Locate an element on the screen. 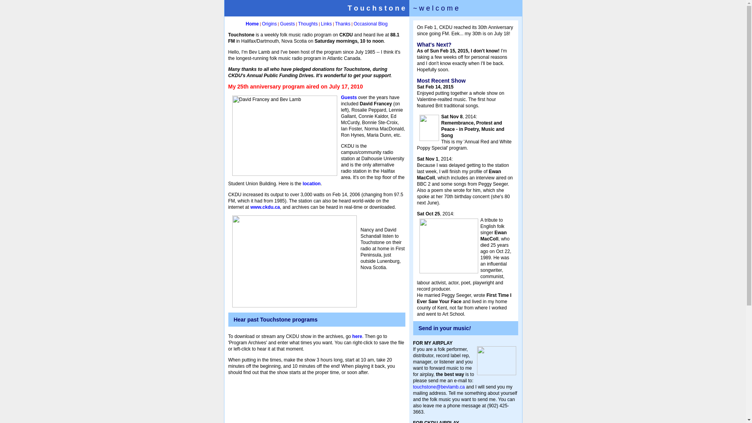  www.ckdu.ca is located at coordinates (265, 207).